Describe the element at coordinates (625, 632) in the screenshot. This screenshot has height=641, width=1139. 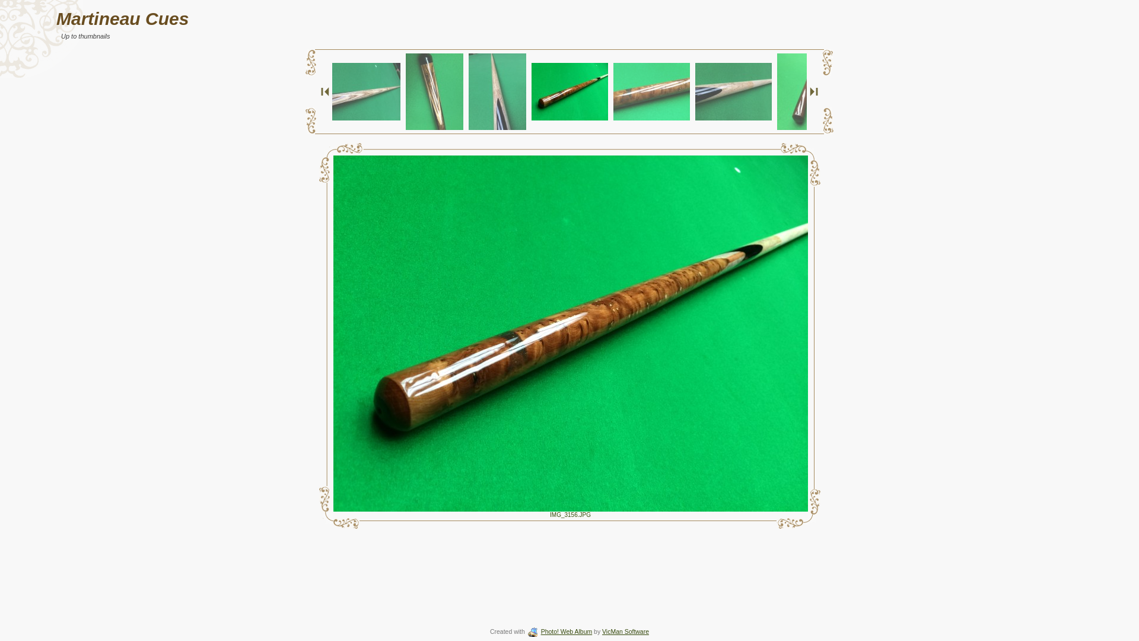
I see `VicMan Software` at that location.